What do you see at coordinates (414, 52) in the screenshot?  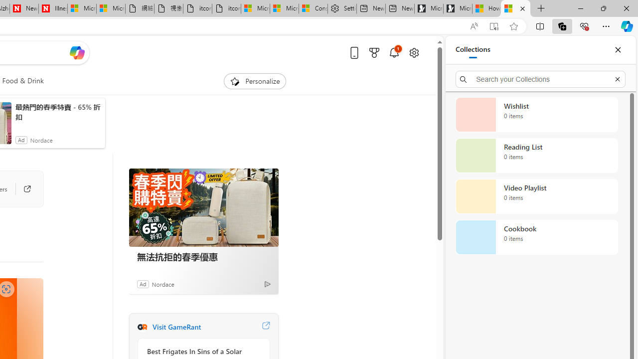 I see `Open settings` at bounding box center [414, 52].